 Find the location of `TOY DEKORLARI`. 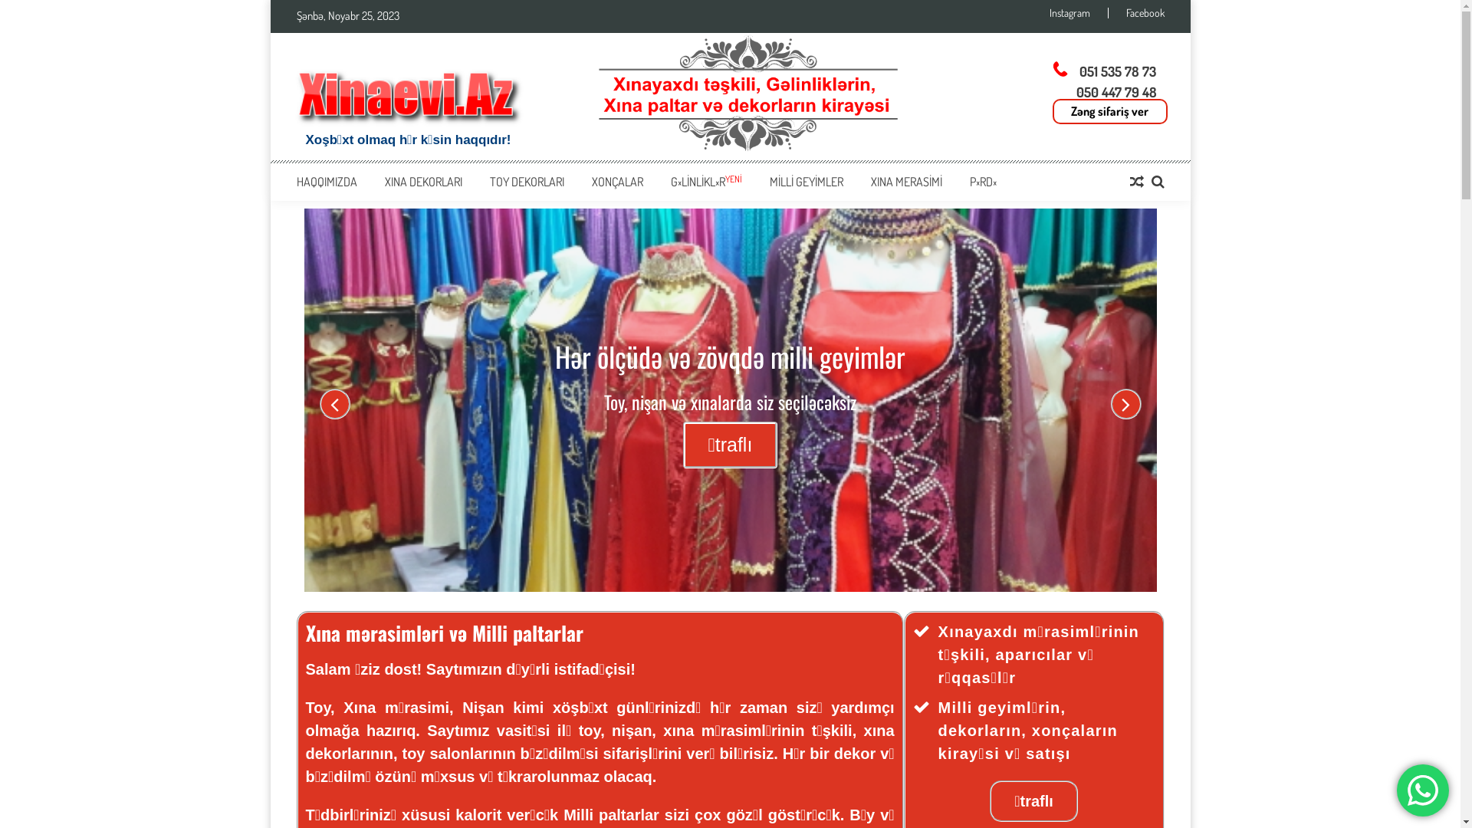

TOY DEKORLARI is located at coordinates (526, 182).